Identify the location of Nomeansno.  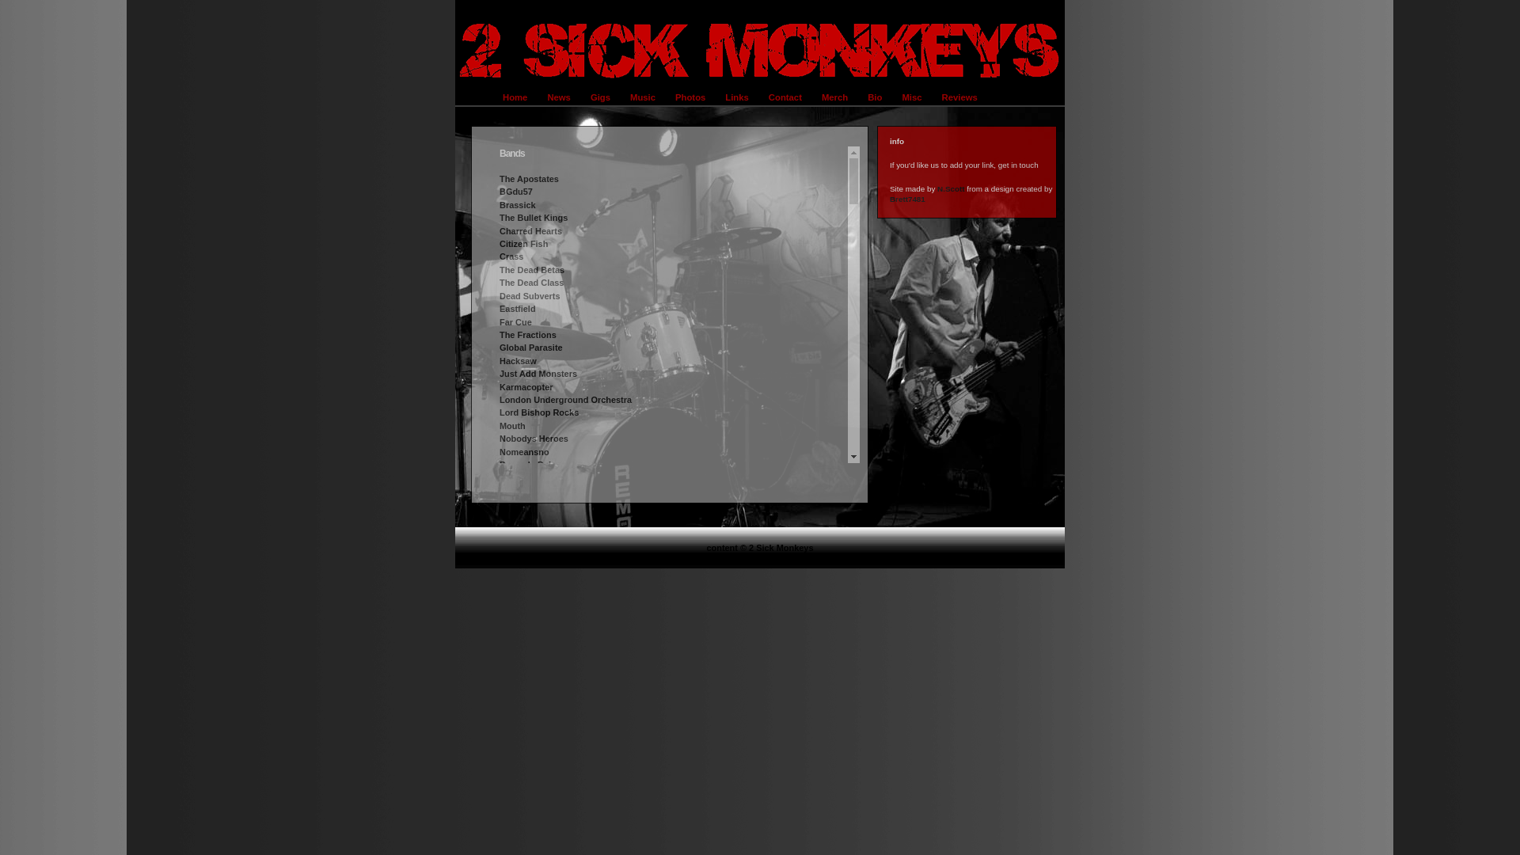
(524, 452).